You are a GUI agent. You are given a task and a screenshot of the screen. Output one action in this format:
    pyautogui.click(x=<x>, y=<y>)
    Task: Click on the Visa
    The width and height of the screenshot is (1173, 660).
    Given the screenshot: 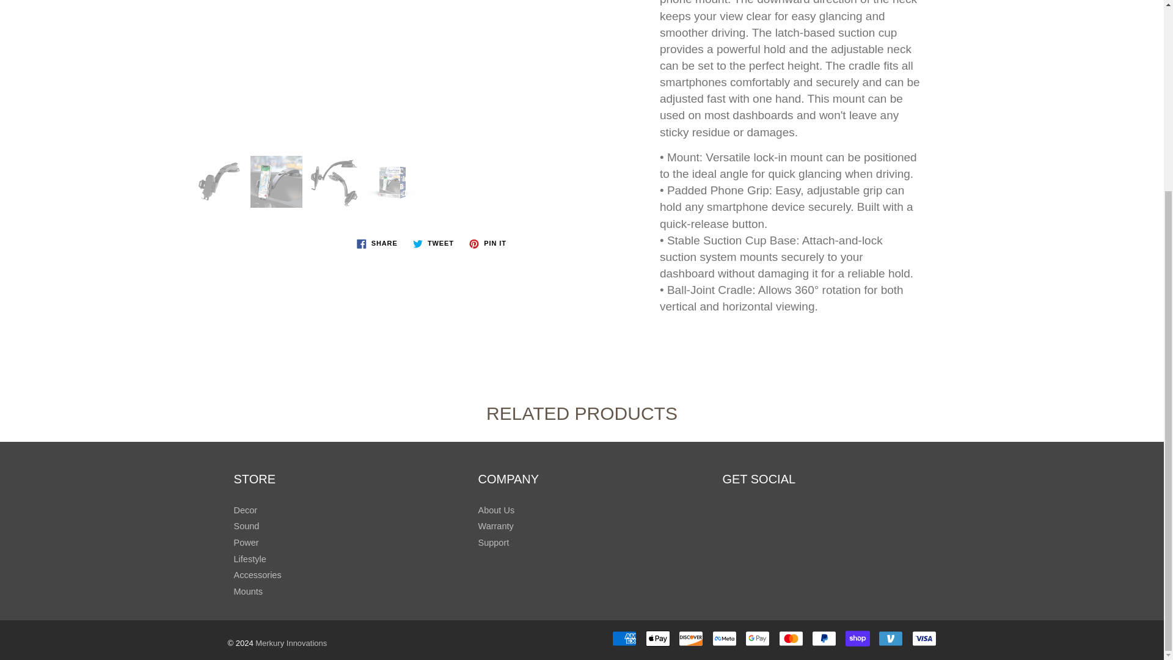 What is the action you would take?
    pyautogui.click(x=924, y=638)
    